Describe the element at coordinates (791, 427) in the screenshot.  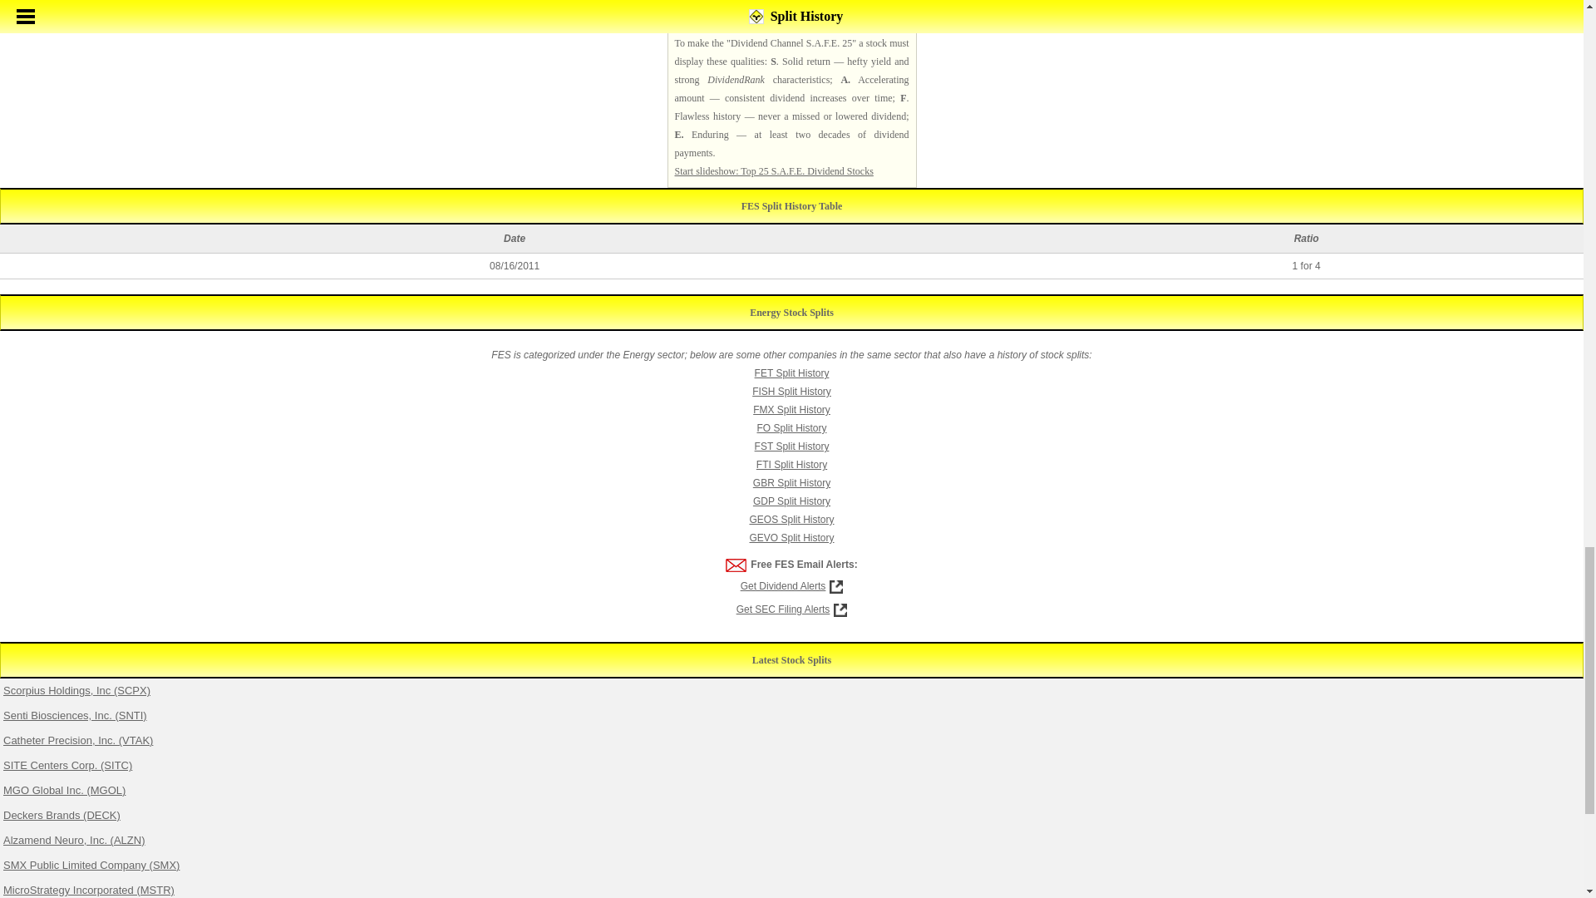
I see `FO Split History` at that location.